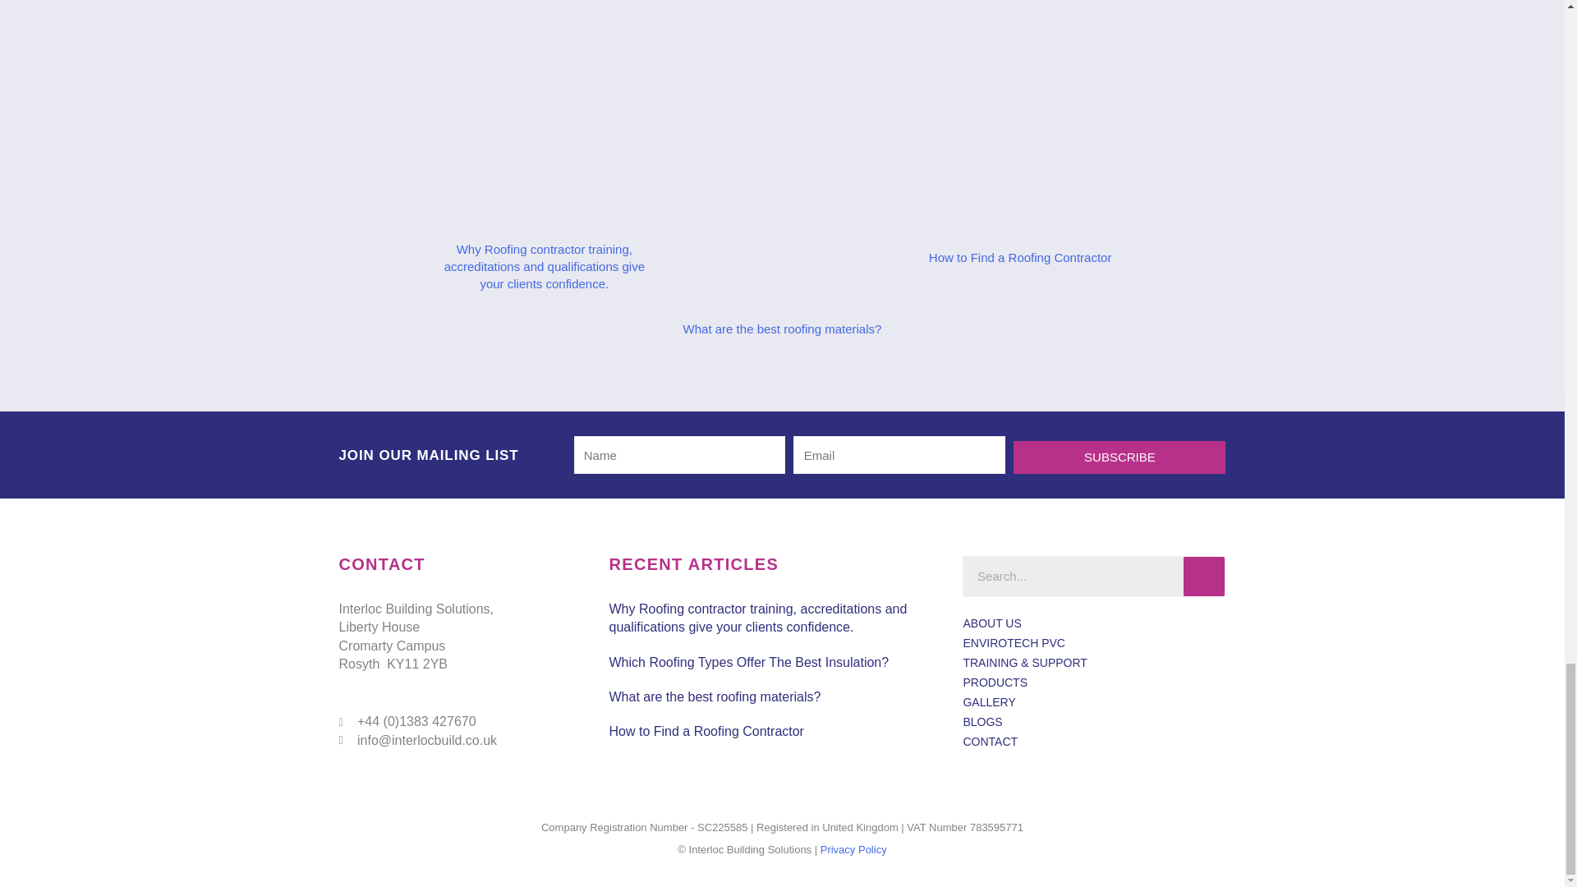 The image size is (1577, 887). What do you see at coordinates (715, 696) in the screenshot?
I see `What are the best roofing materials?` at bounding box center [715, 696].